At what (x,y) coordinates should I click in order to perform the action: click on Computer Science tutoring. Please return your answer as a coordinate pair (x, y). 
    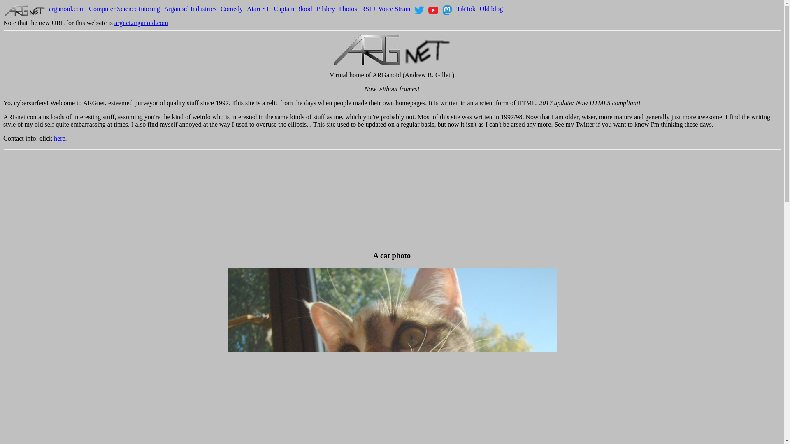
    Looking at the image, I should click on (124, 9).